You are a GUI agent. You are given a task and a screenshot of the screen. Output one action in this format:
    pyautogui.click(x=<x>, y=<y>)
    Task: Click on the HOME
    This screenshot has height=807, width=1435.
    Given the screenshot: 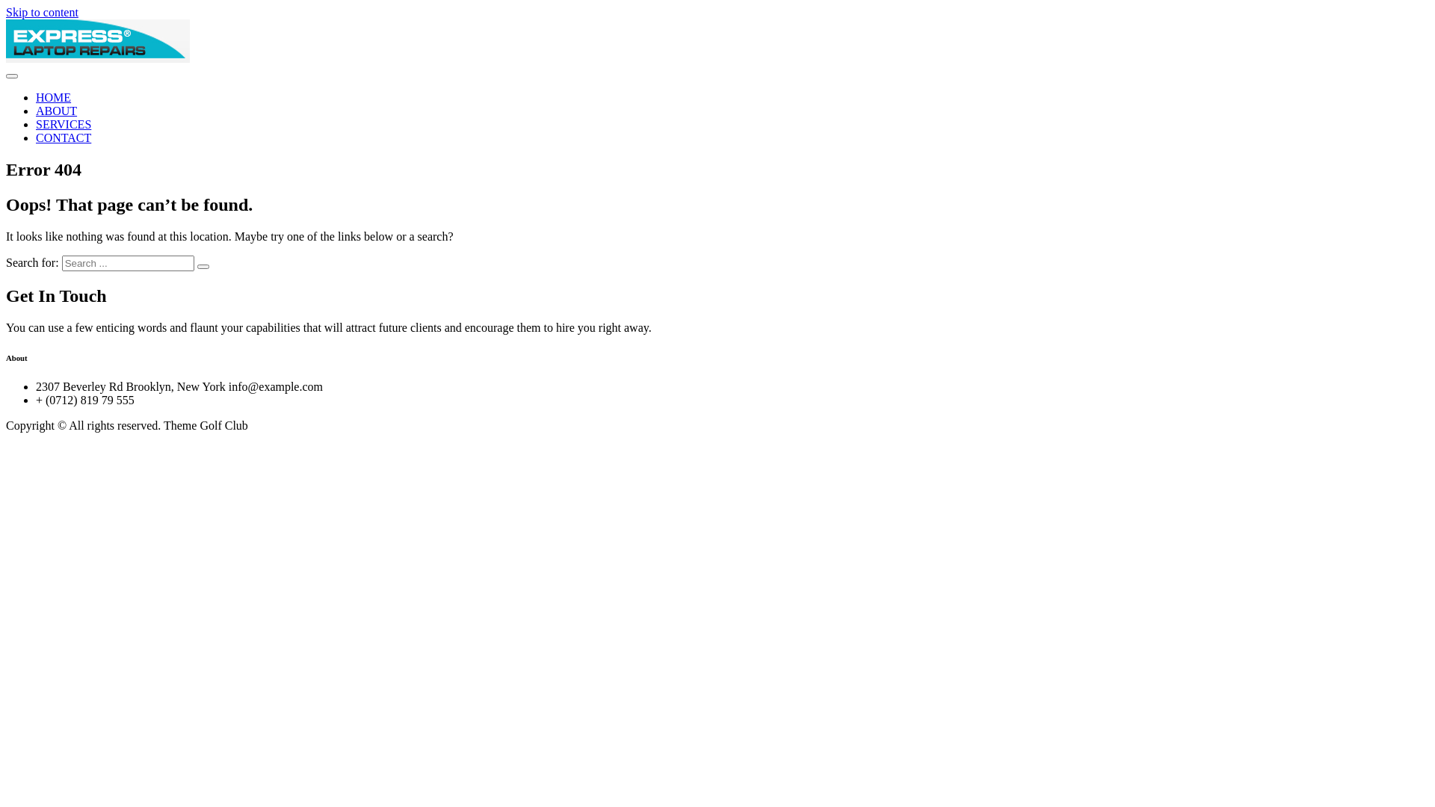 What is the action you would take?
    pyautogui.click(x=54, y=97)
    